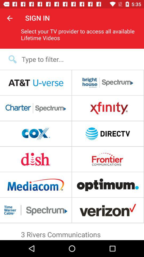 Image resolution: width=144 pixels, height=257 pixels. What do you see at coordinates (72, 233) in the screenshot?
I see `swipe until 3 rivers communications icon` at bounding box center [72, 233].